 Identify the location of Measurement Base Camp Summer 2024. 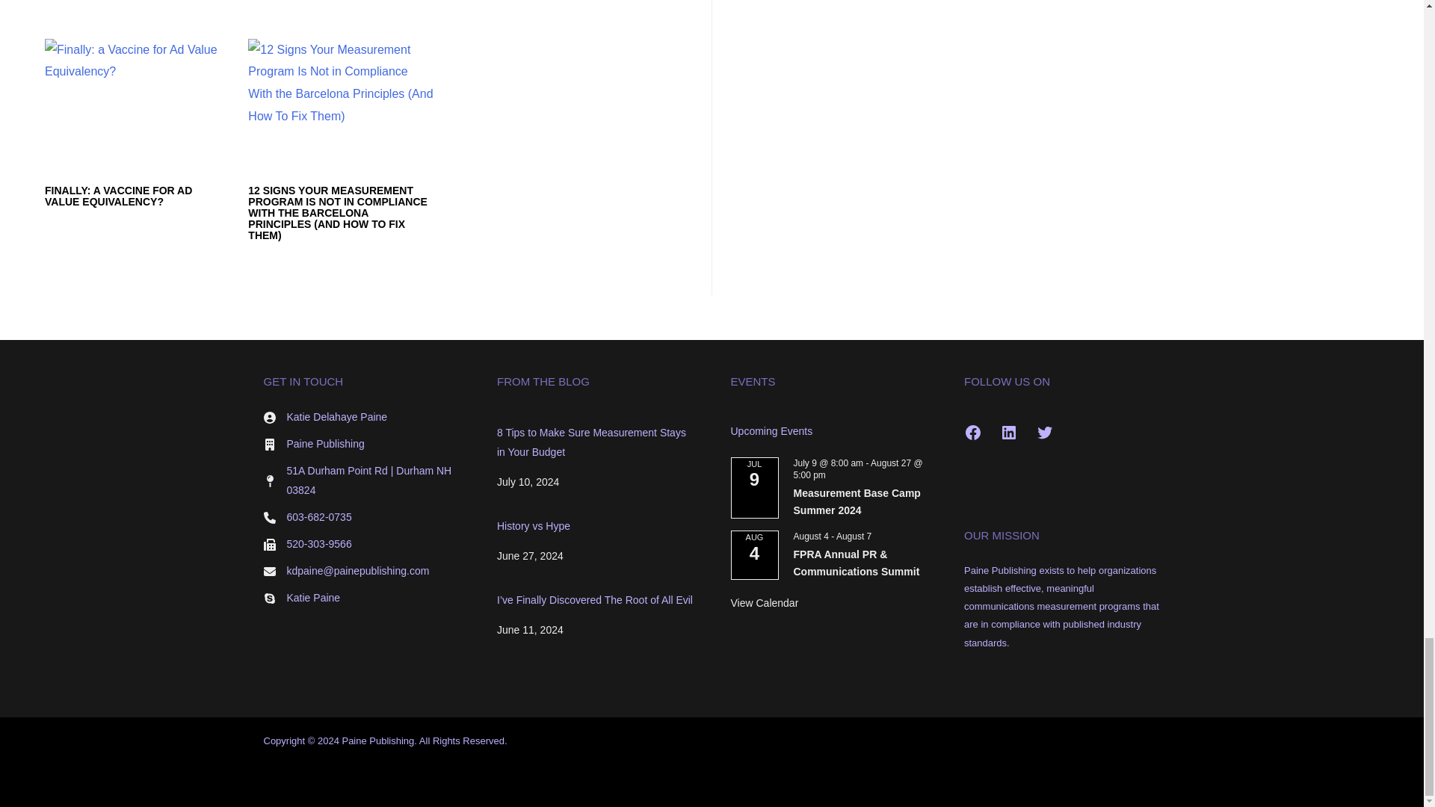
(857, 502).